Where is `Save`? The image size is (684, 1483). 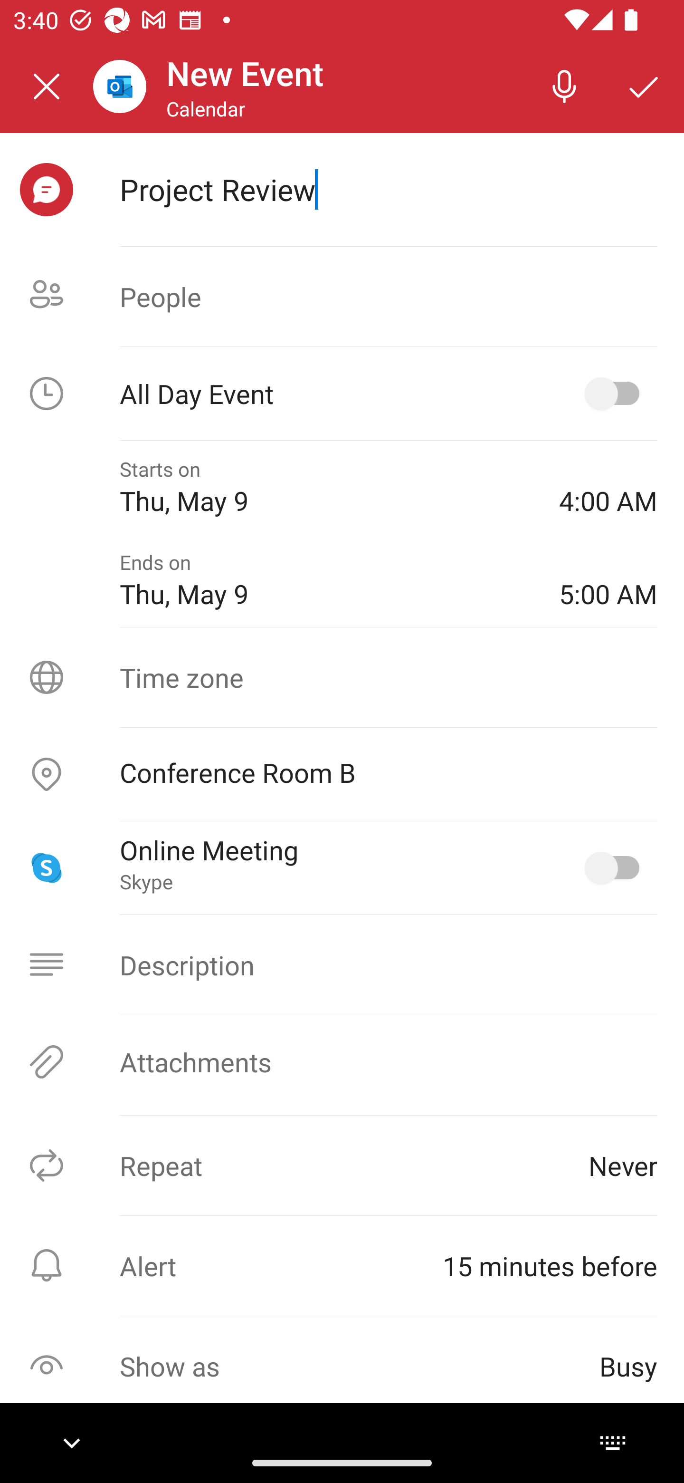
Save is located at coordinates (644, 86).